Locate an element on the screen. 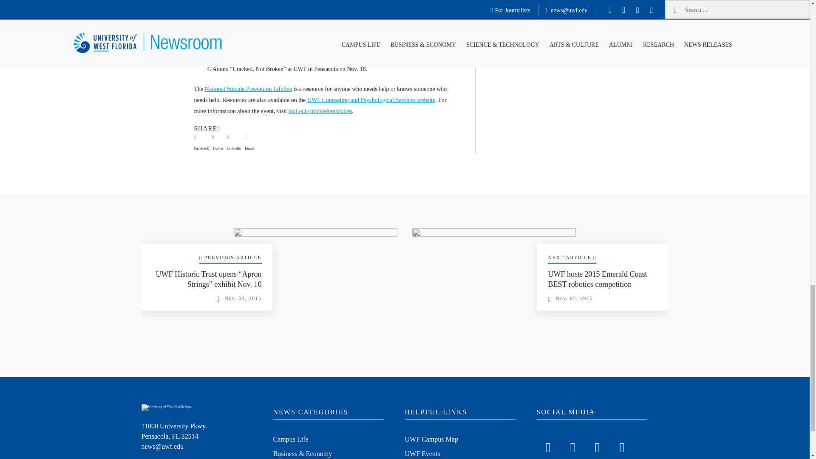 The width and height of the screenshot is (816, 459). Campus Life is located at coordinates (290, 440).